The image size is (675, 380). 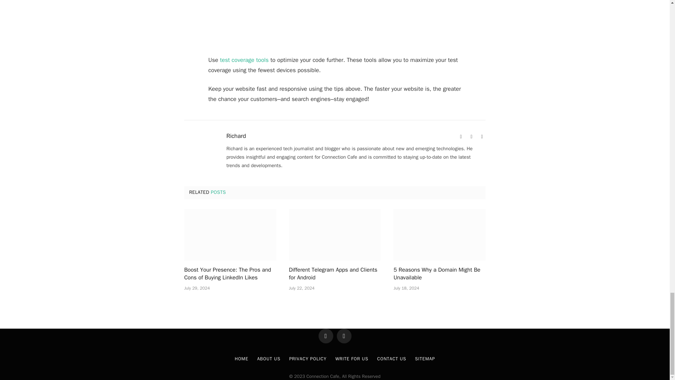 What do you see at coordinates (439, 235) in the screenshot?
I see `5 Reasons Why a Domain Might Be Unavailable` at bounding box center [439, 235].